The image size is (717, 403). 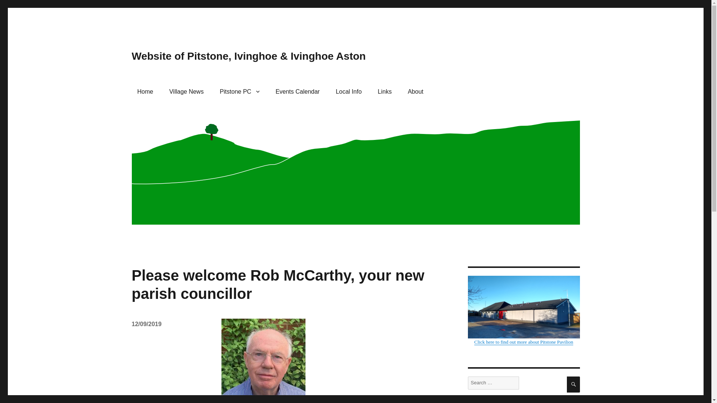 I want to click on Home, so click(x=145, y=91).